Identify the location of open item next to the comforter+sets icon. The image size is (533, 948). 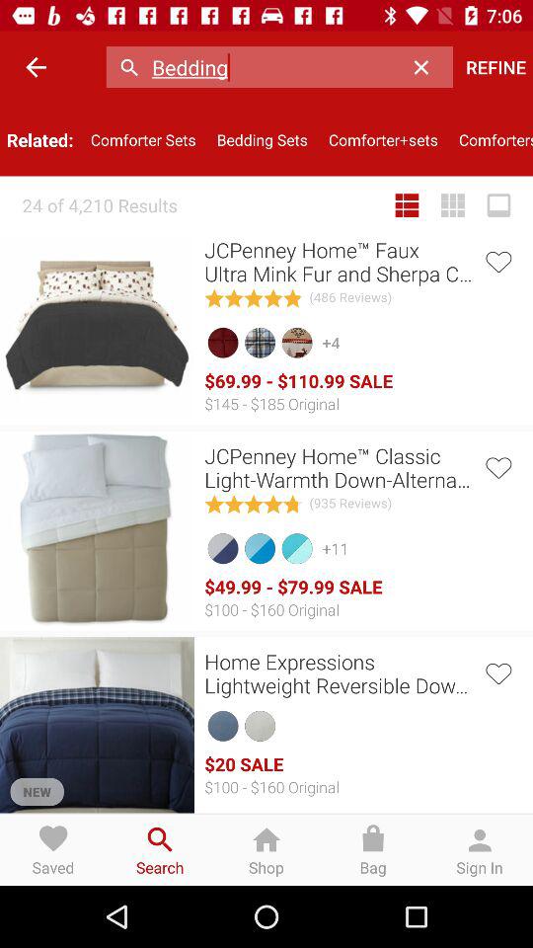
(263, 140).